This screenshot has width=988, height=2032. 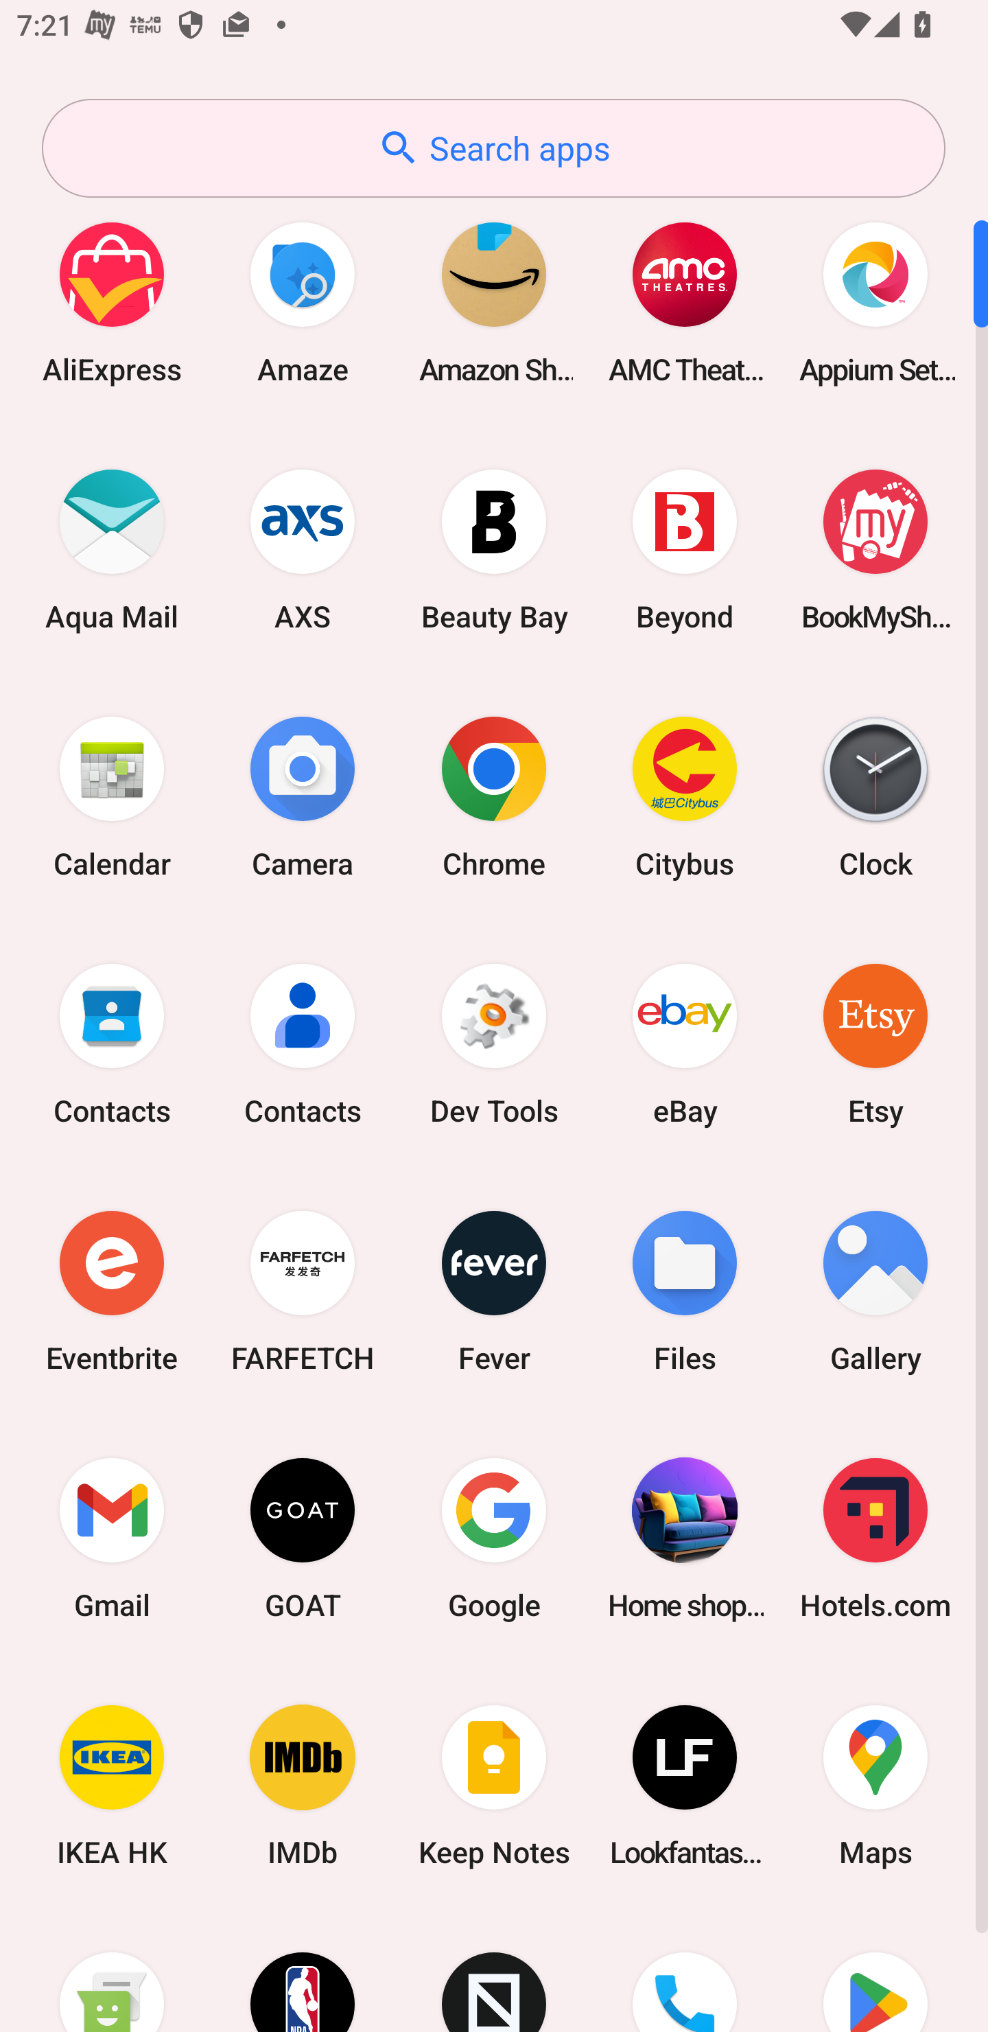 What do you see at coordinates (494, 549) in the screenshot?
I see `Beauty Bay` at bounding box center [494, 549].